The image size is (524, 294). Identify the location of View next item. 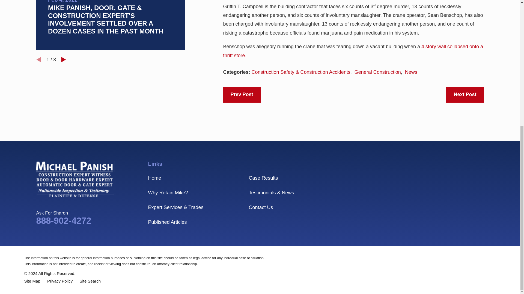
(63, 59).